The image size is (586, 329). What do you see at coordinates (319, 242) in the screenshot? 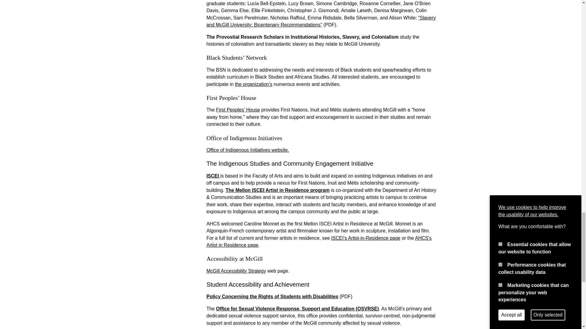
I see `AHCS's Artist in Residence page` at bounding box center [319, 242].